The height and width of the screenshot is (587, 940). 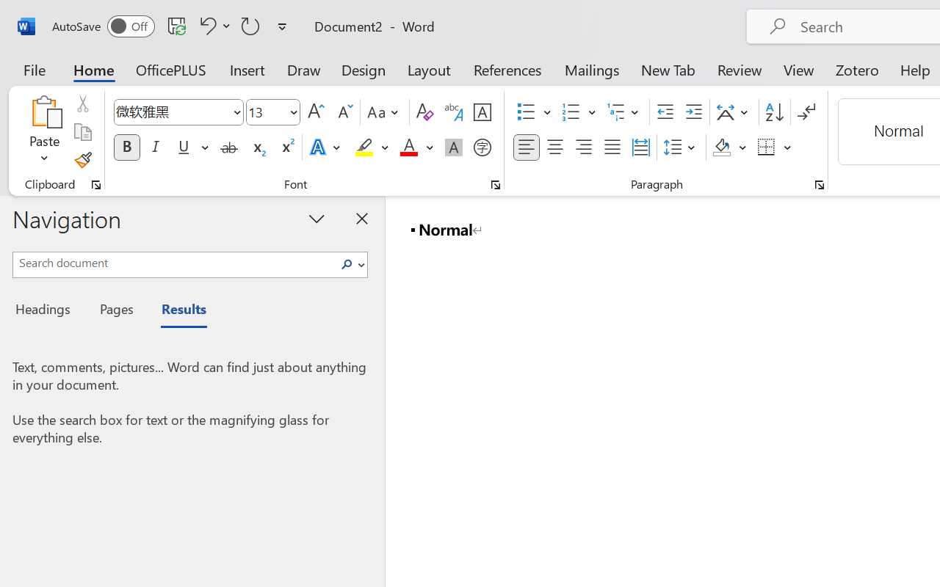 What do you see at coordinates (178, 112) in the screenshot?
I see `Font` at bounding box center [178, 112].